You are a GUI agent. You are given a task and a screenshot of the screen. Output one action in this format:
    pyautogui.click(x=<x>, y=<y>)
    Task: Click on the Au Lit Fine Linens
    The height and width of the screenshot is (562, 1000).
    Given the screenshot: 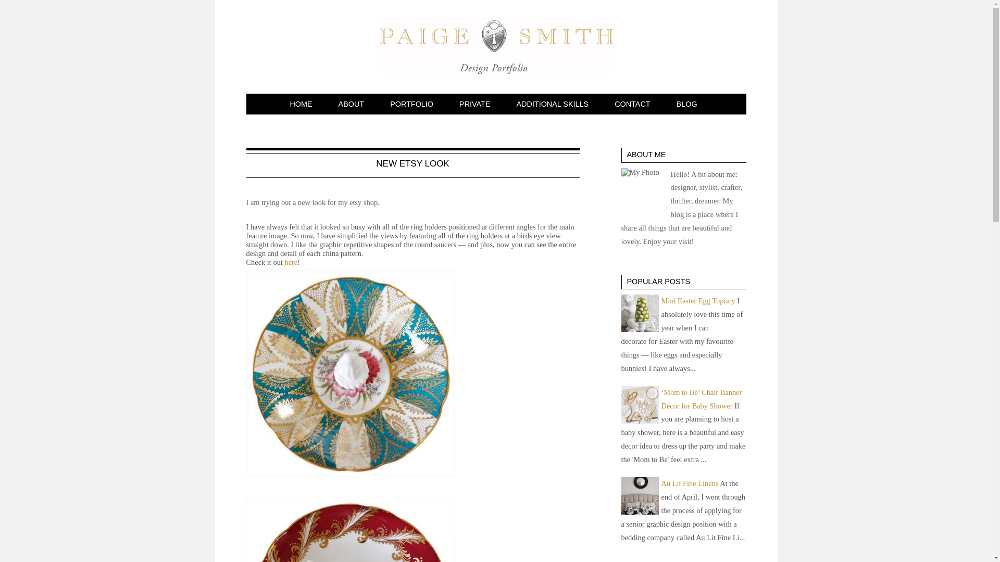 What is the action you would take?
    pyautogui.click(x=690, y=483)
    